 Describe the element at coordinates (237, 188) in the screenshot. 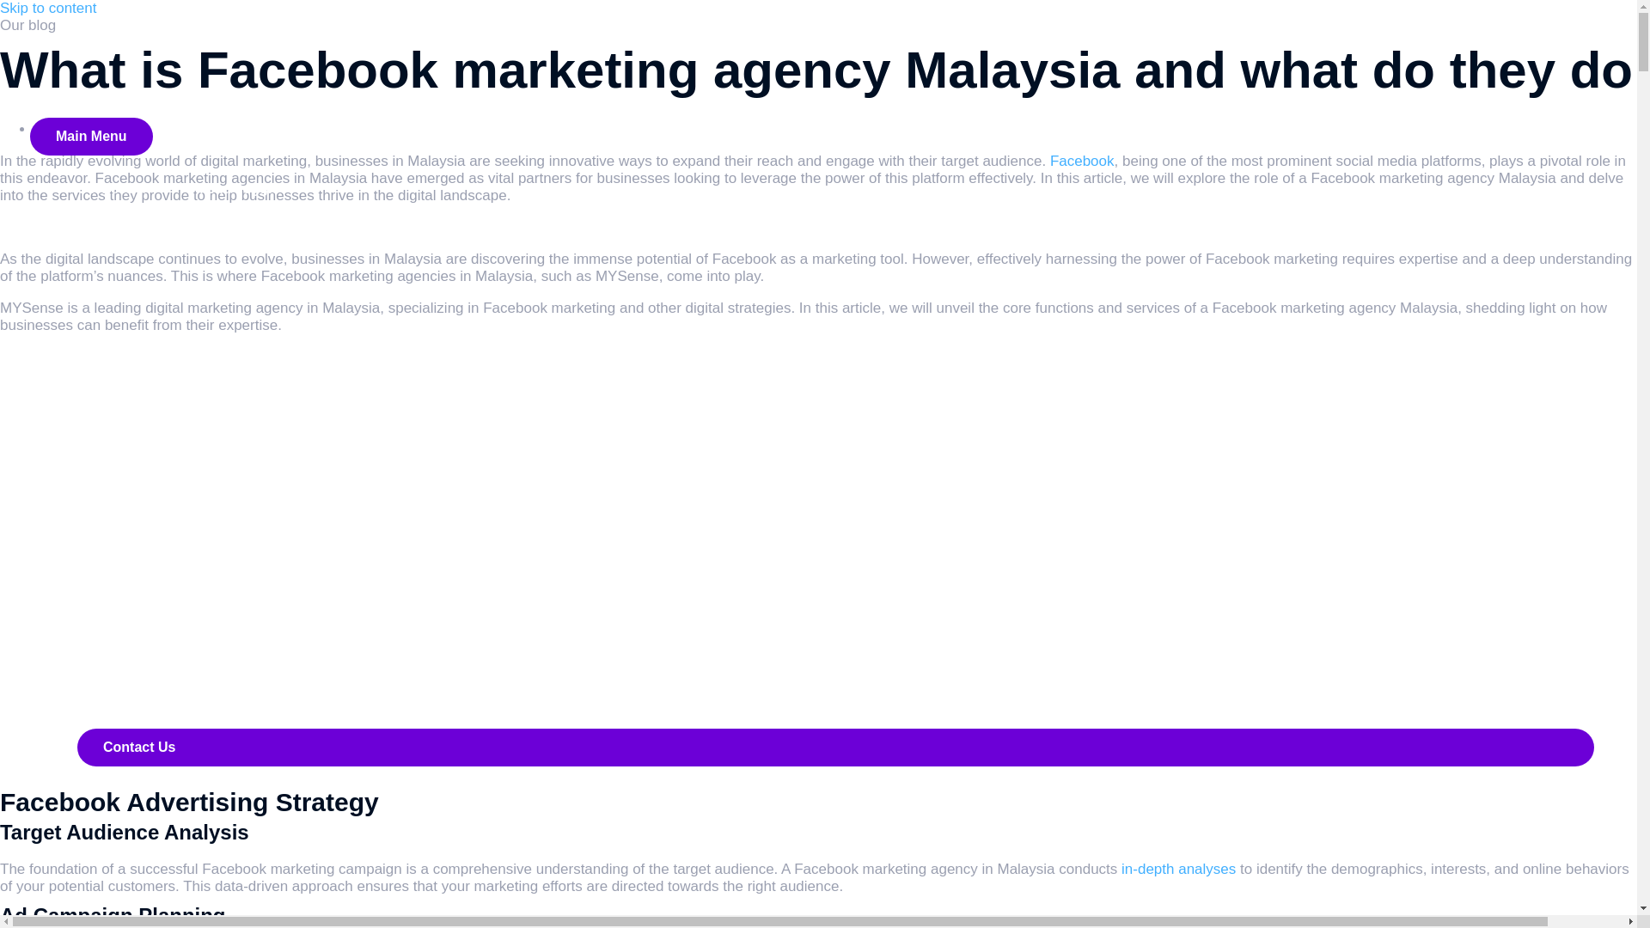

I see `Menu Toggle` at that location.